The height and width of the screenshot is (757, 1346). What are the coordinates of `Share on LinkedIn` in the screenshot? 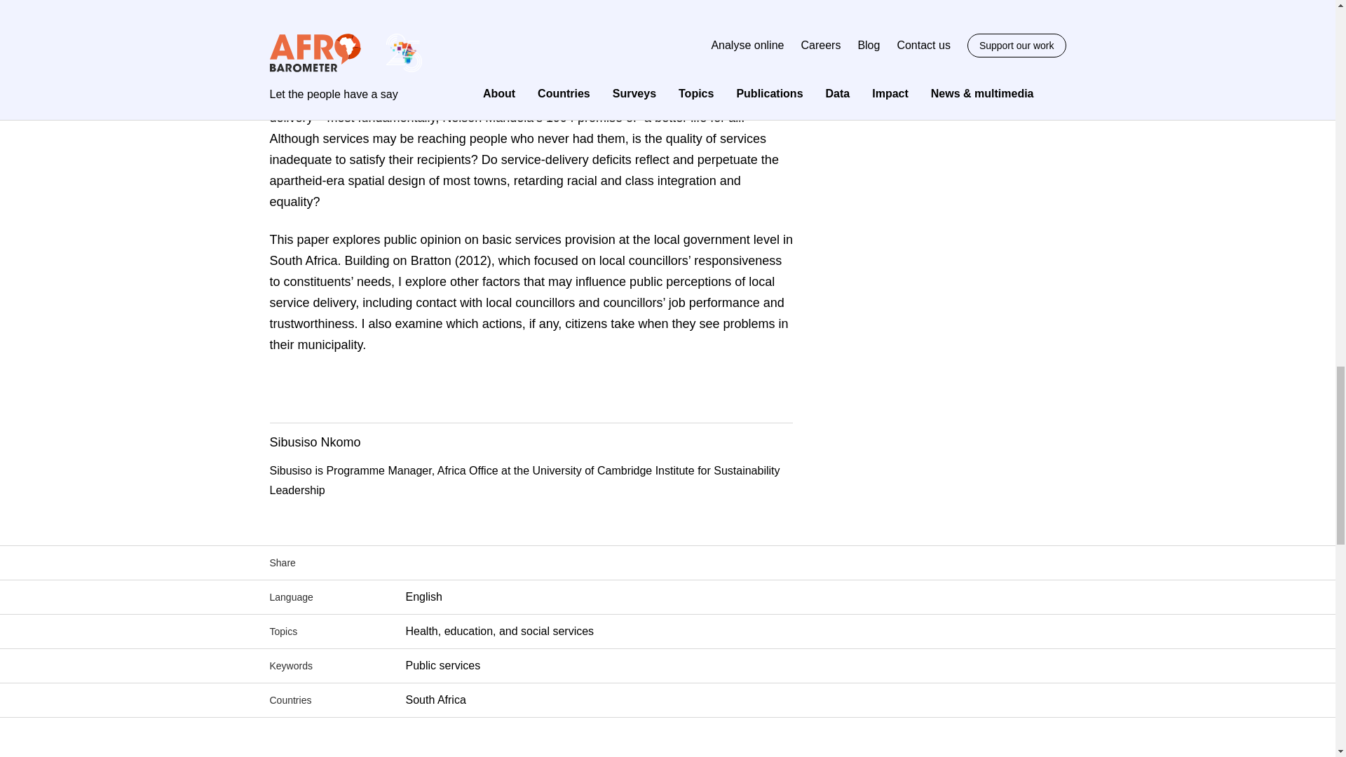 It's located at (470, 562).